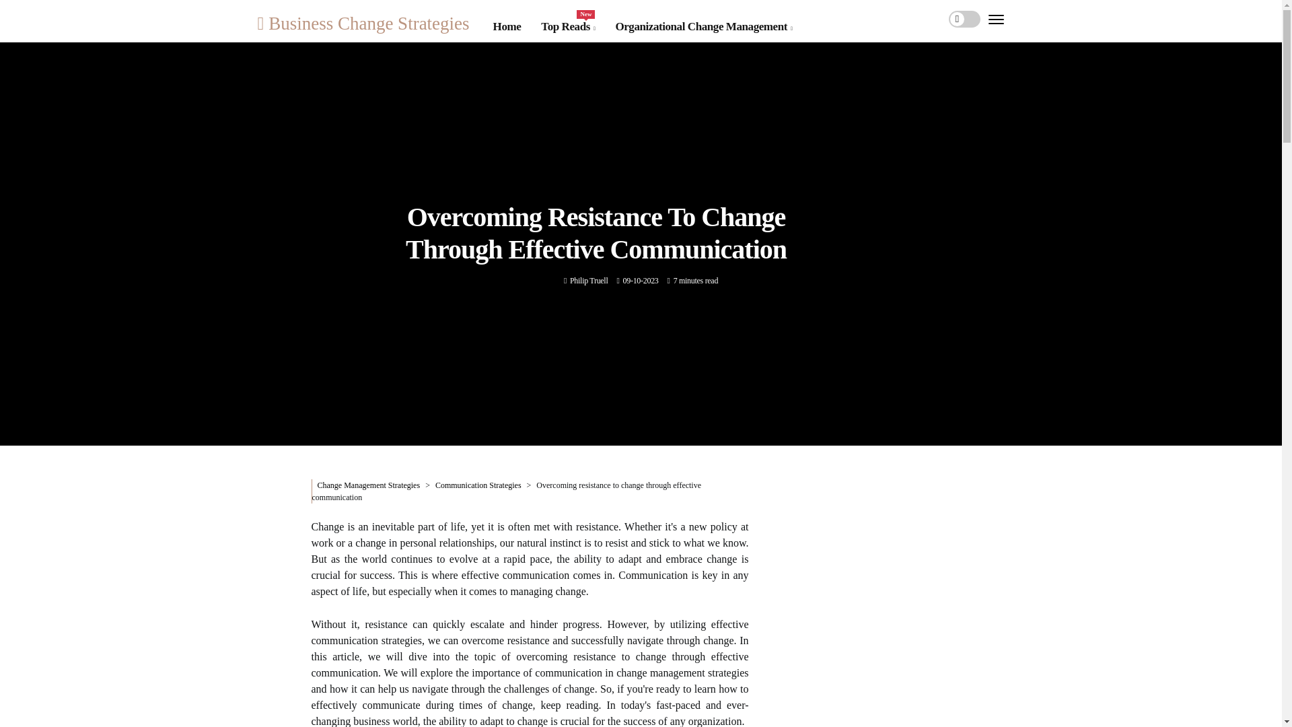 This screenshot has height=727, width=1292. What do you see at coordinates (703, 27) in the screenshot?
I see `Organizational Change Management` at bounding box center [703, 27].